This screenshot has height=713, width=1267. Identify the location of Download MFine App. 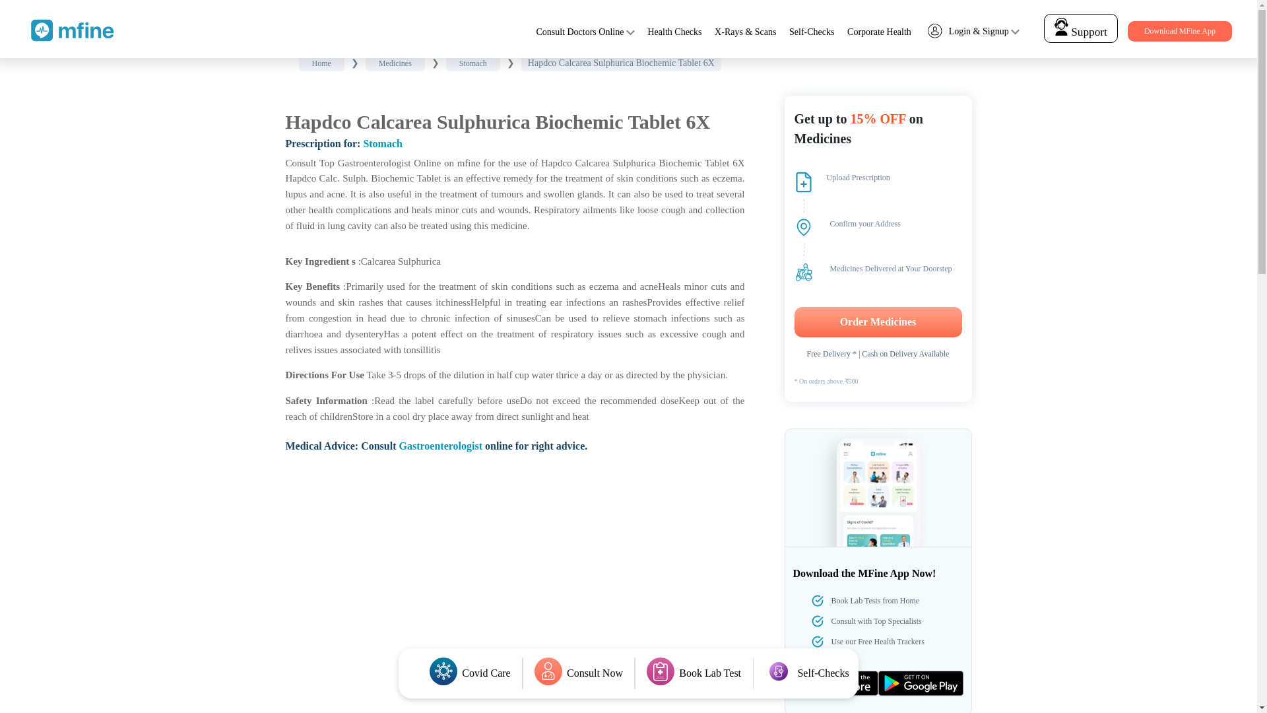
(1179, 31).